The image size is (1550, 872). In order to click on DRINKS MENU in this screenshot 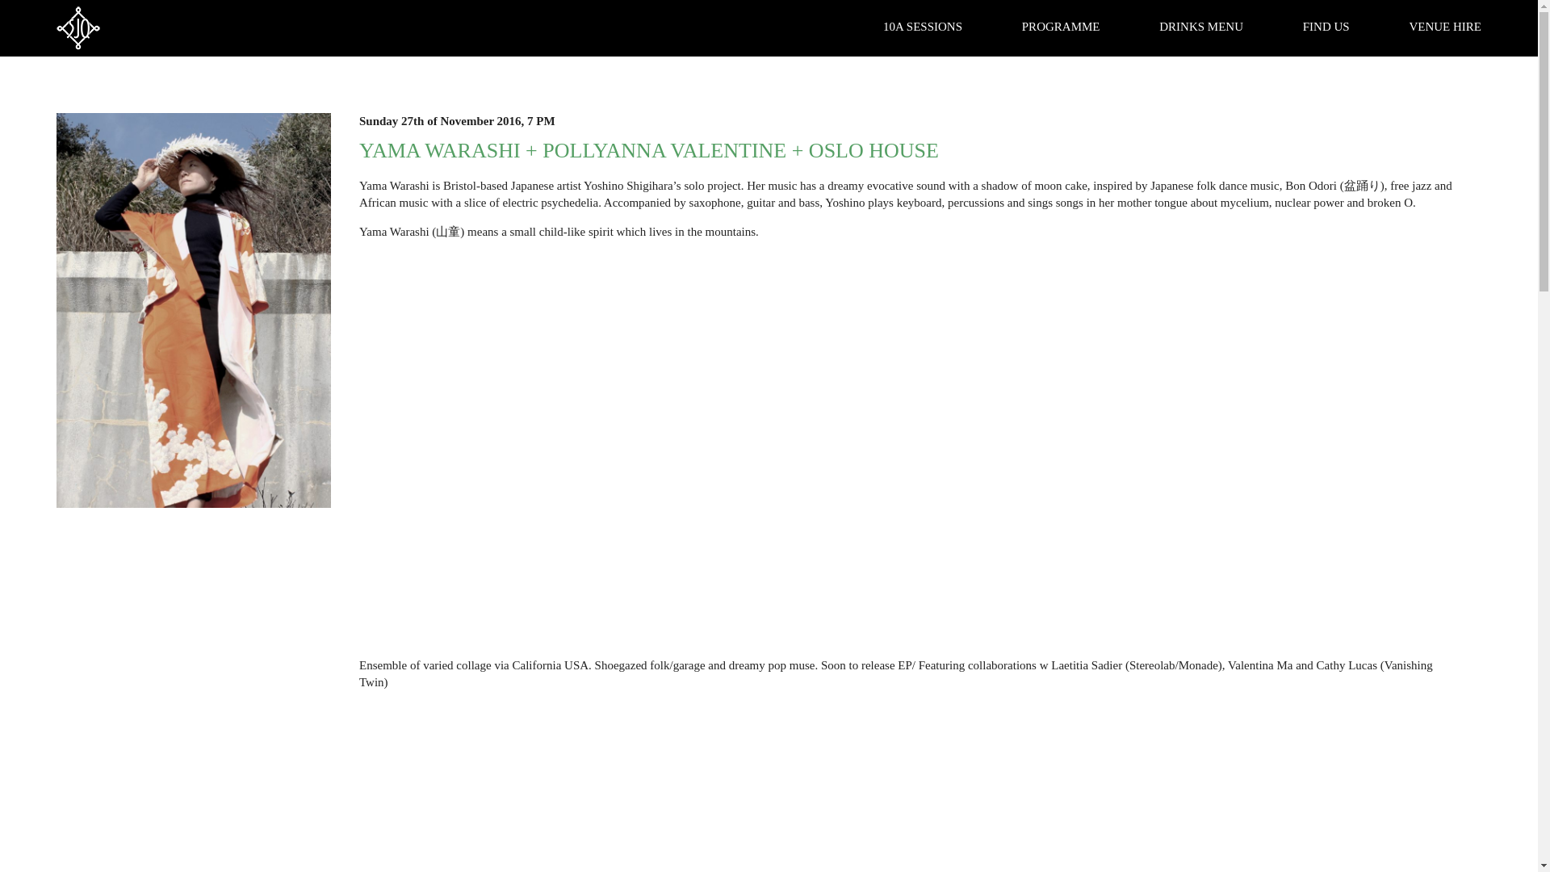, I will do `click(1201, 26)`.